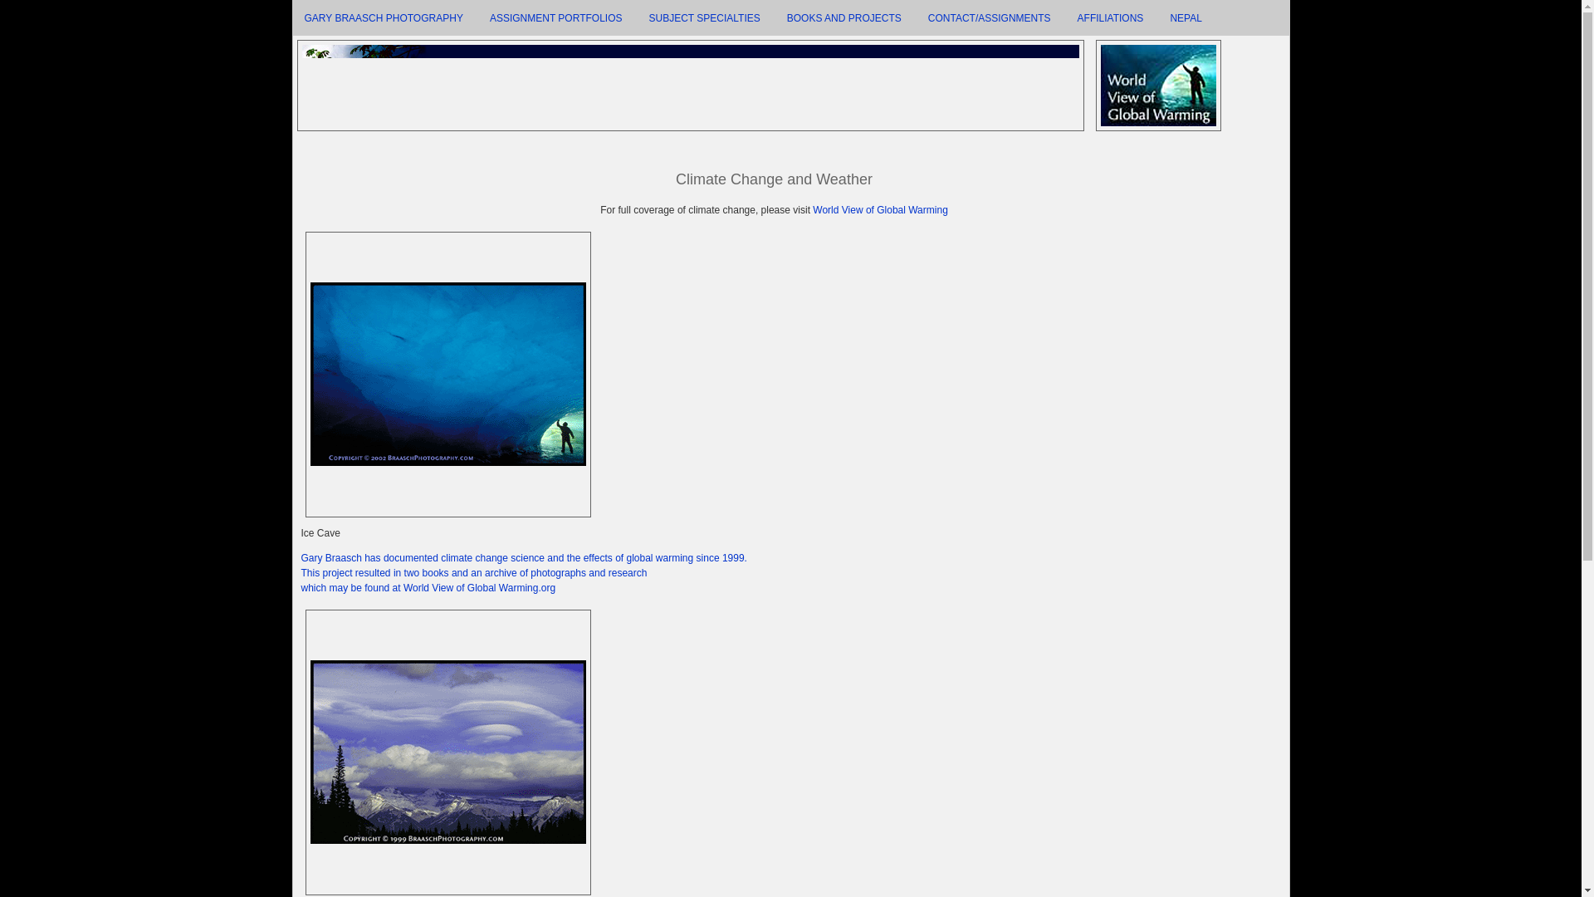 The image size is (1594, 897). Describe the element at coordinates (843, 18) in the screenshot. I see `BOOKS AND PROJECTS` at that location.